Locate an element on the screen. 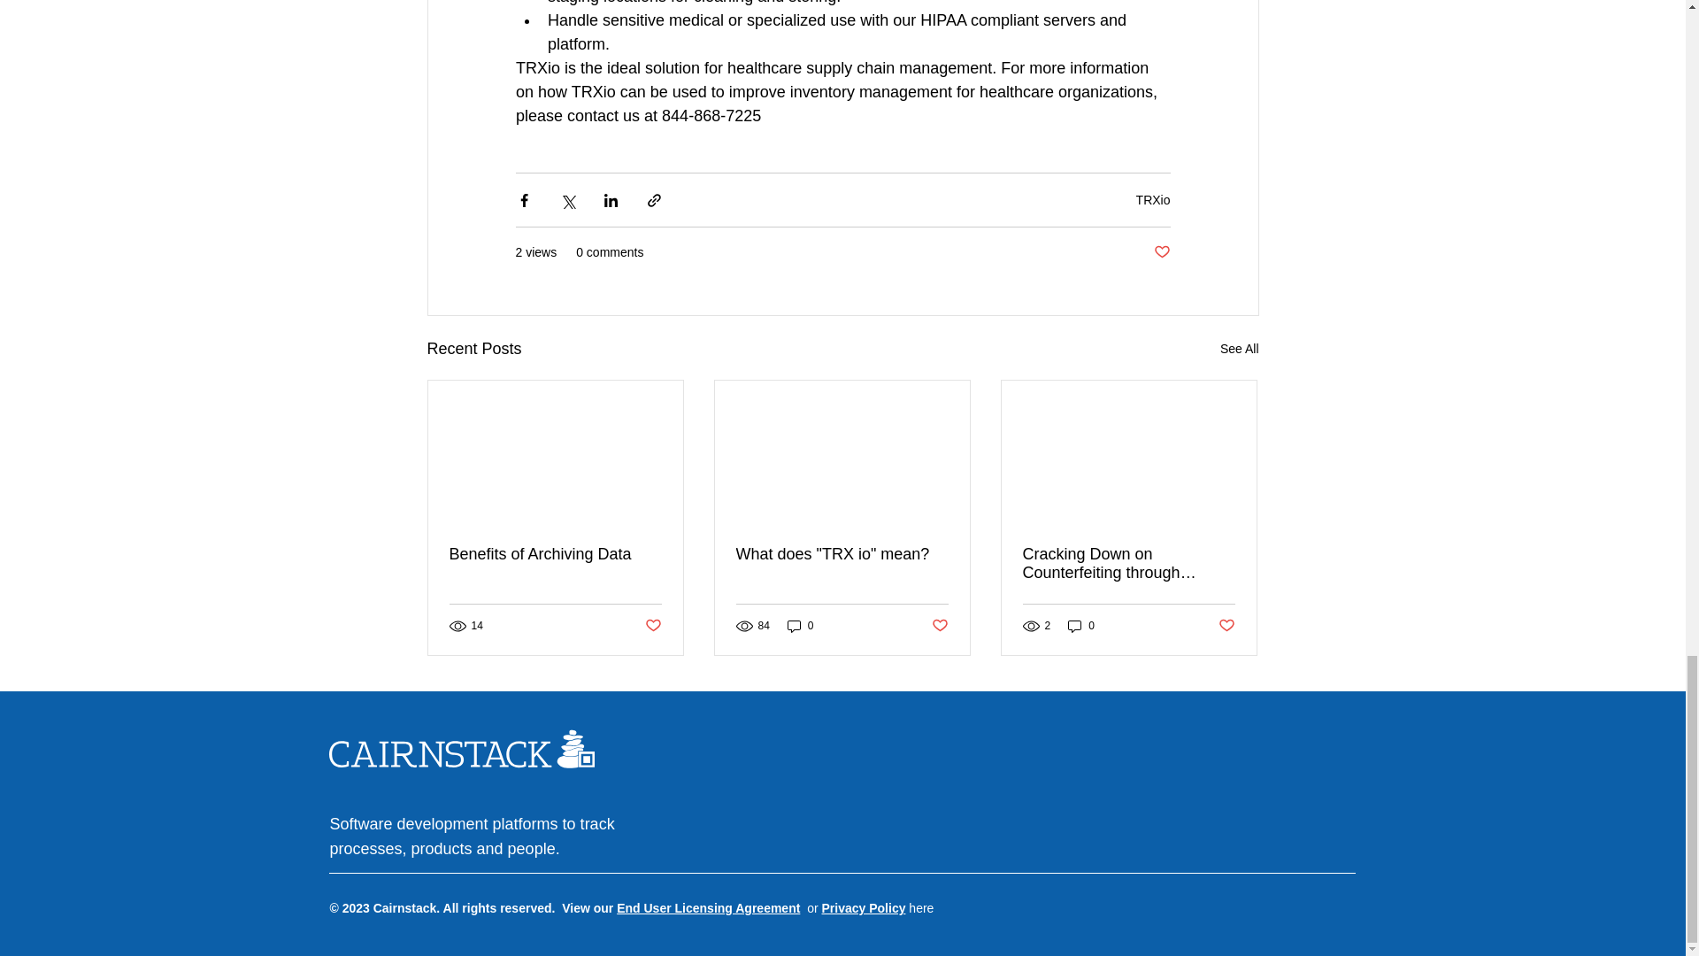 This screenshot has height=956, width=1699. Post not marked as liked is located at coordinates (651, 625).